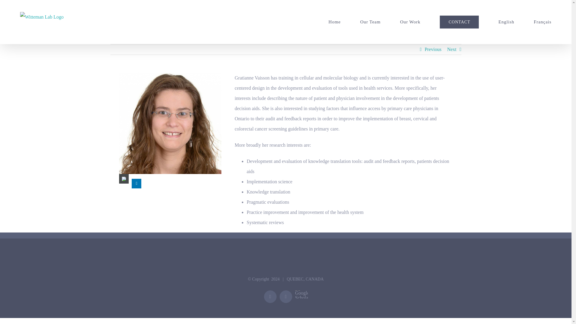 The height and width of the screenshot is (324, 576). Describe the element at coordinates (286, 296) in the screenshot. I see `X` at that location.